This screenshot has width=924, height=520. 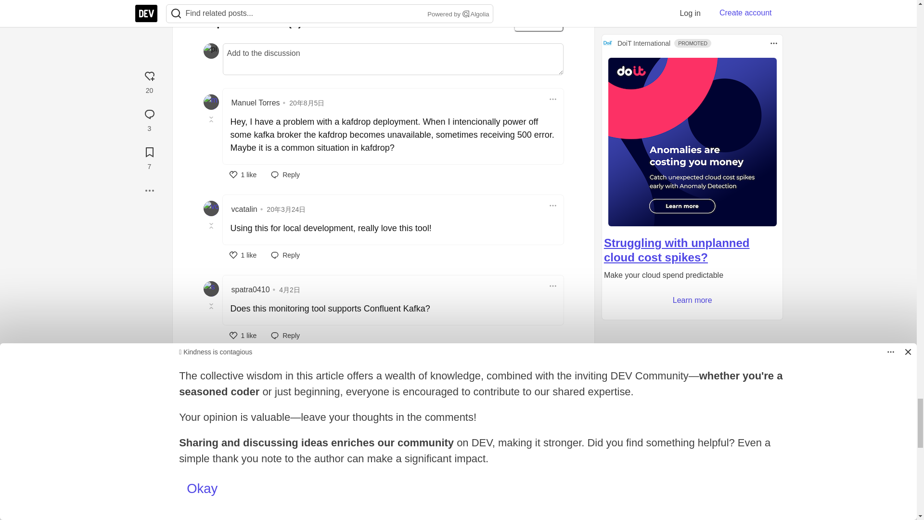 What do you see at coordinates (552, 286) in the screenshot?
I see `Dropdown menu` at bounding box center [552, 286].